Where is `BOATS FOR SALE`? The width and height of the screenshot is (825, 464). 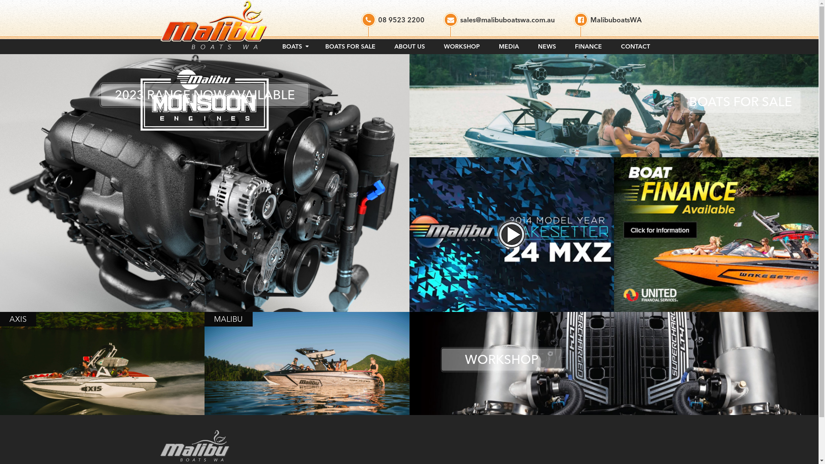 BOATS FOR SALE is located at coordinates (350, 46).